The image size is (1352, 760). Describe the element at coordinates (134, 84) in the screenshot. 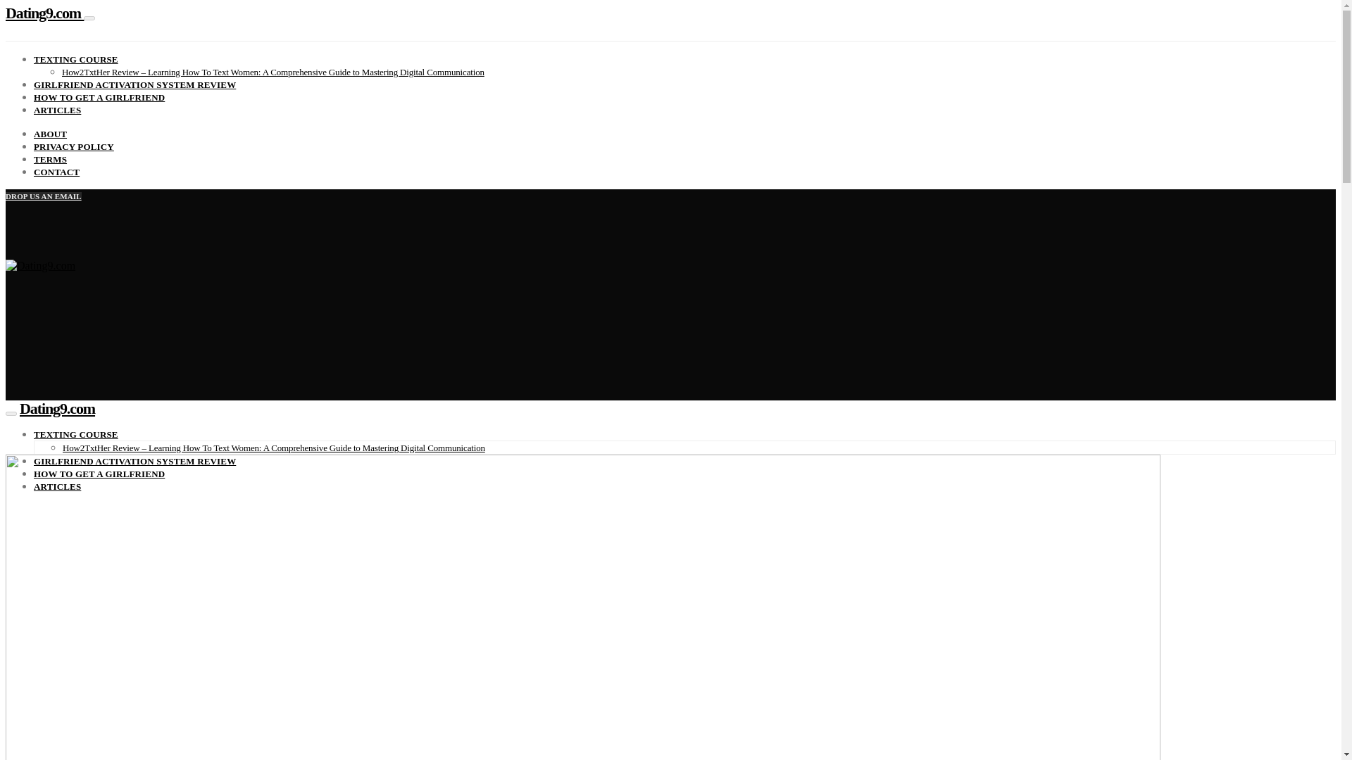

I see `GIRLFRIEND ACTIVATION SYSTEM REVIEW` at that location.